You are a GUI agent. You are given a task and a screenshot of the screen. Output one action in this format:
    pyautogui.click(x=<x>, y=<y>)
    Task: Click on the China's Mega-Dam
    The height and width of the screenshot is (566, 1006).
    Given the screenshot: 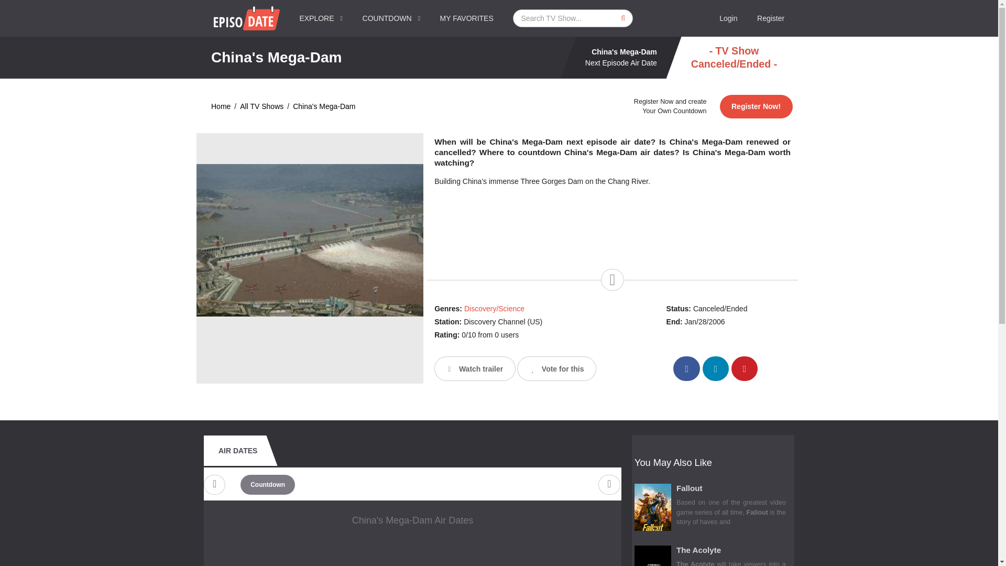 What is the action you would take?
    pyautogui.click(x=324, y=106)
    